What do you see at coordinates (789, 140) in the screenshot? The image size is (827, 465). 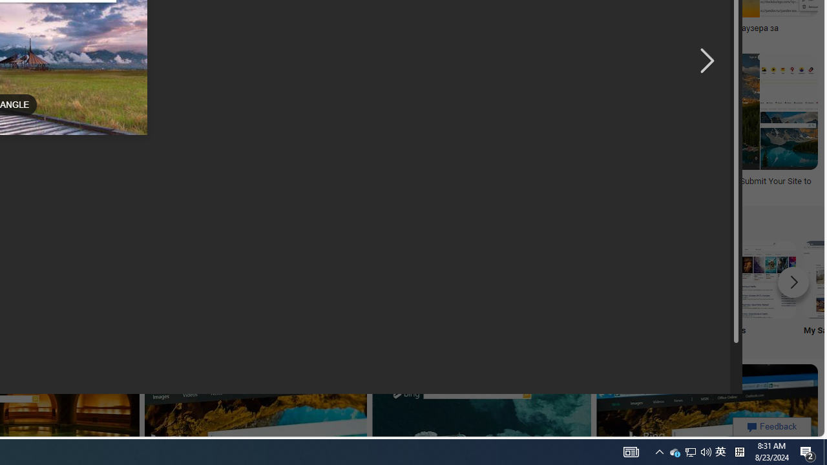 I see `Image result for Bing Search Site` at bounding box center [789, 140].